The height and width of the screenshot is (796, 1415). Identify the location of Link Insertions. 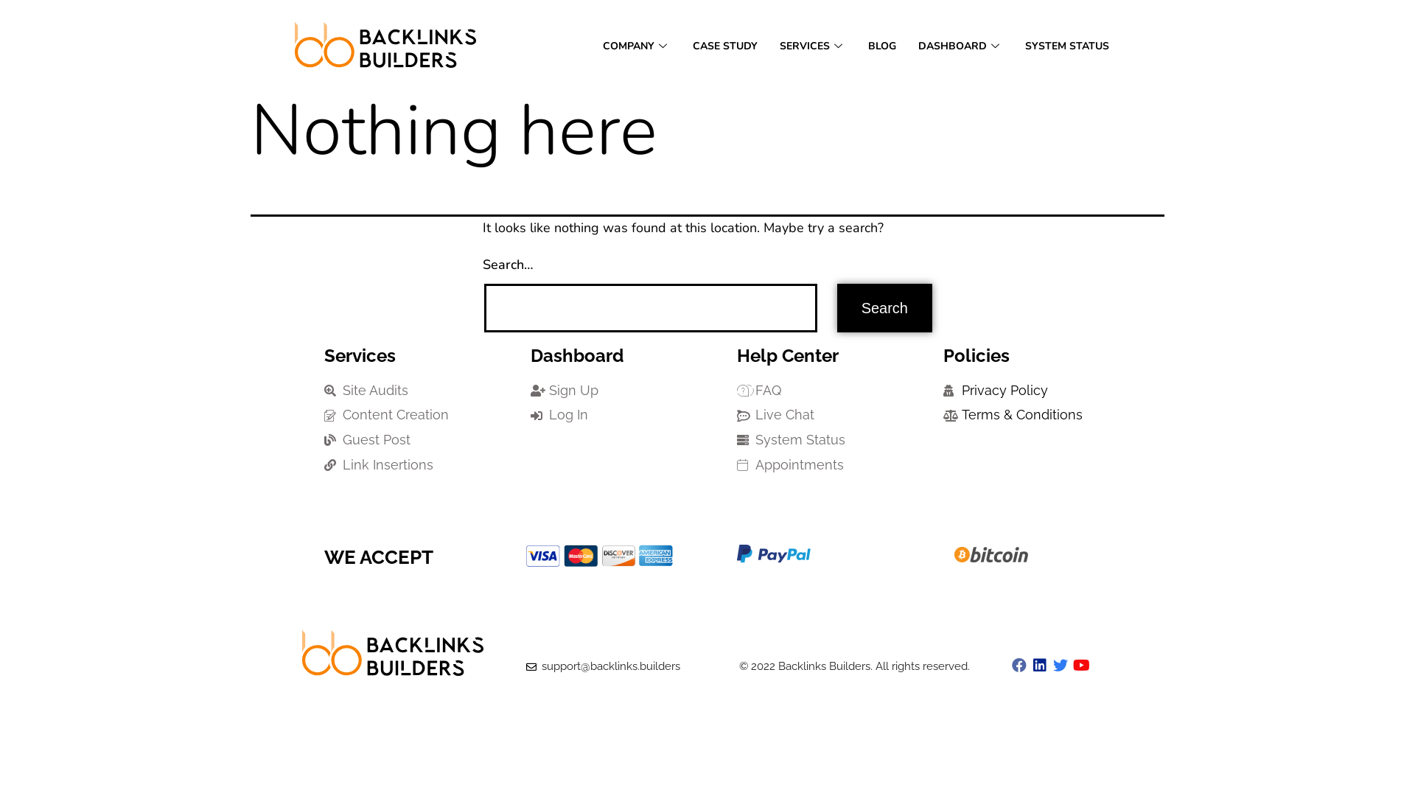
(409, 466).